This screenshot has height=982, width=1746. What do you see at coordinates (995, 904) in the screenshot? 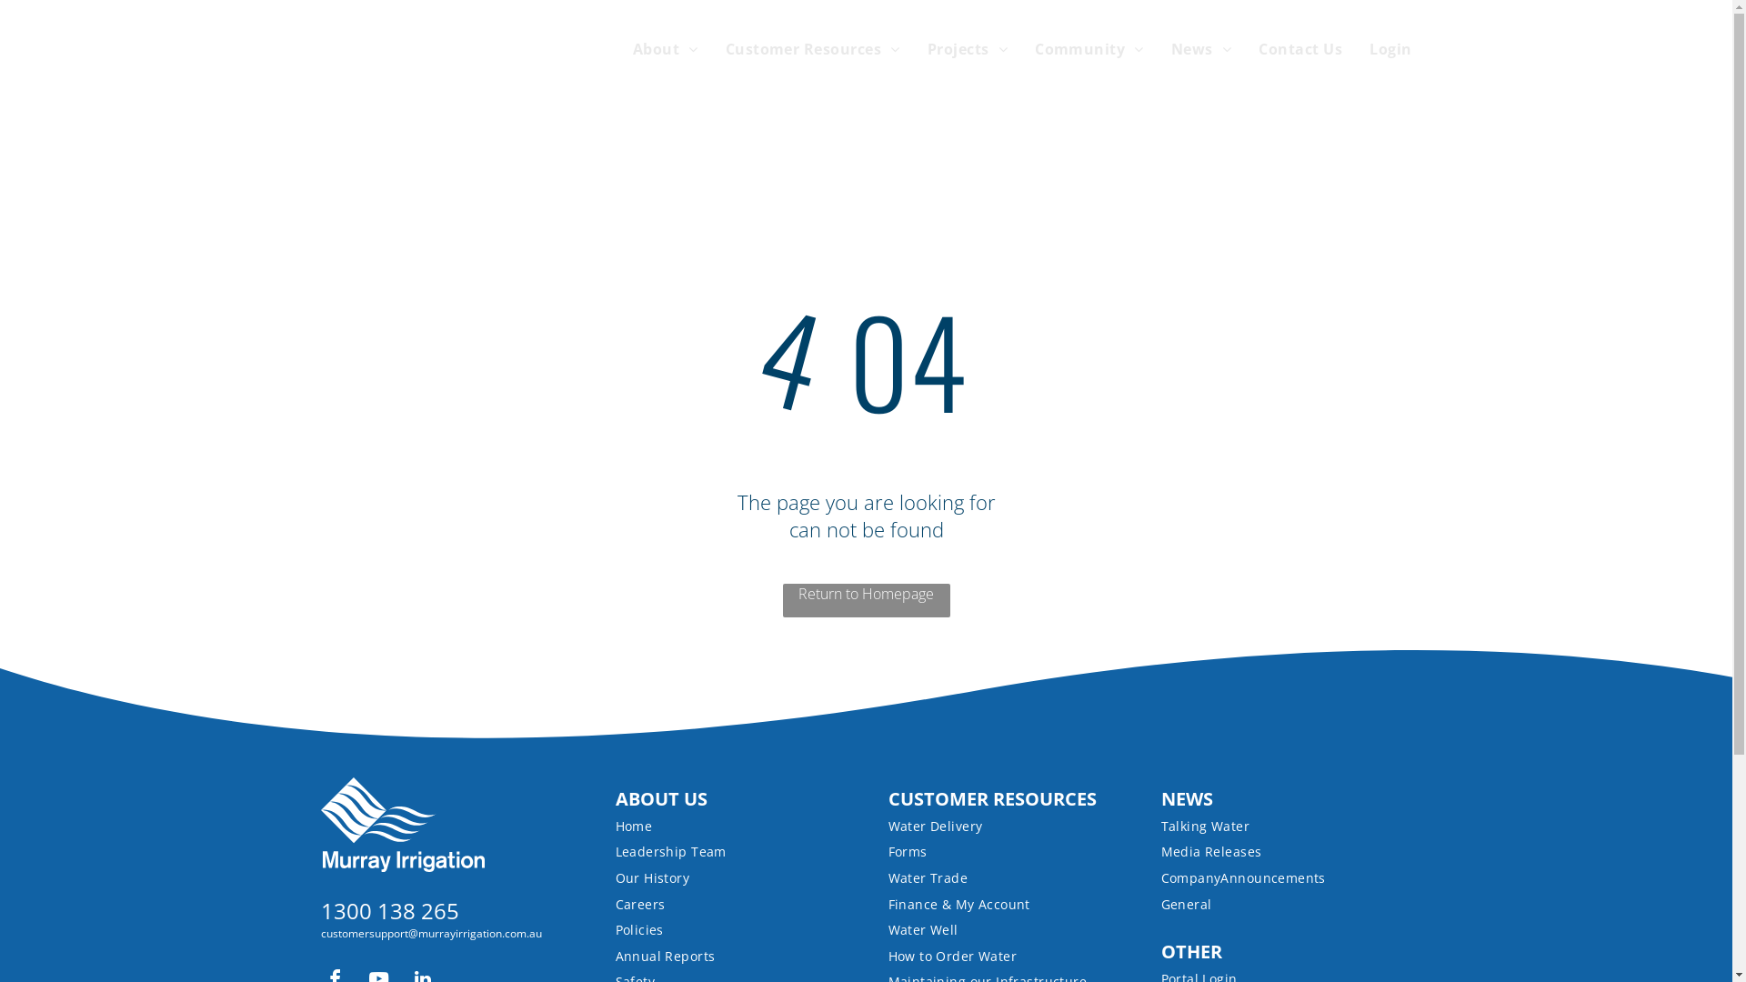
I see `Finance & My Account` at bounding box center [995, 904].